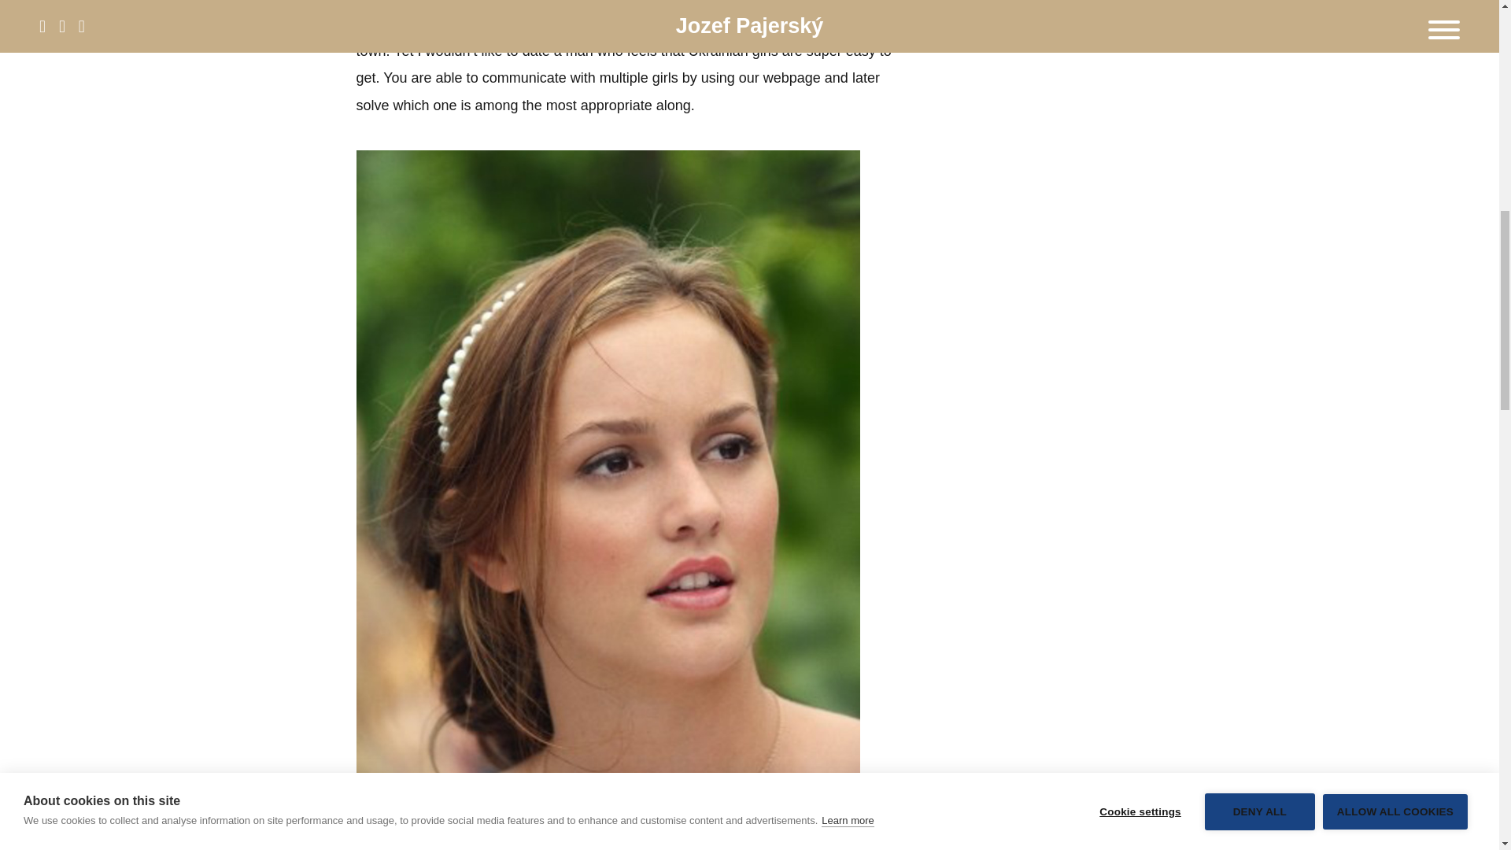  What do you see at coordinates (1259, 2) in the screenshot?
I see `DENY ALL` at bounding box center [1259, 2].